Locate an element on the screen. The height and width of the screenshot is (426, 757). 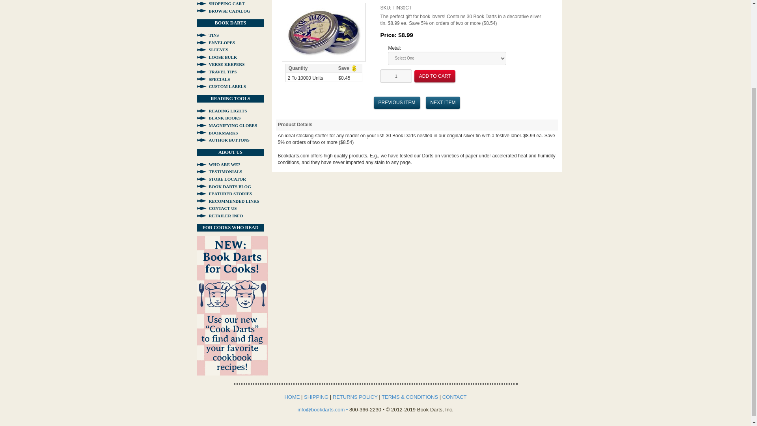
ENVELOPES is located at coordinates (216, 43).